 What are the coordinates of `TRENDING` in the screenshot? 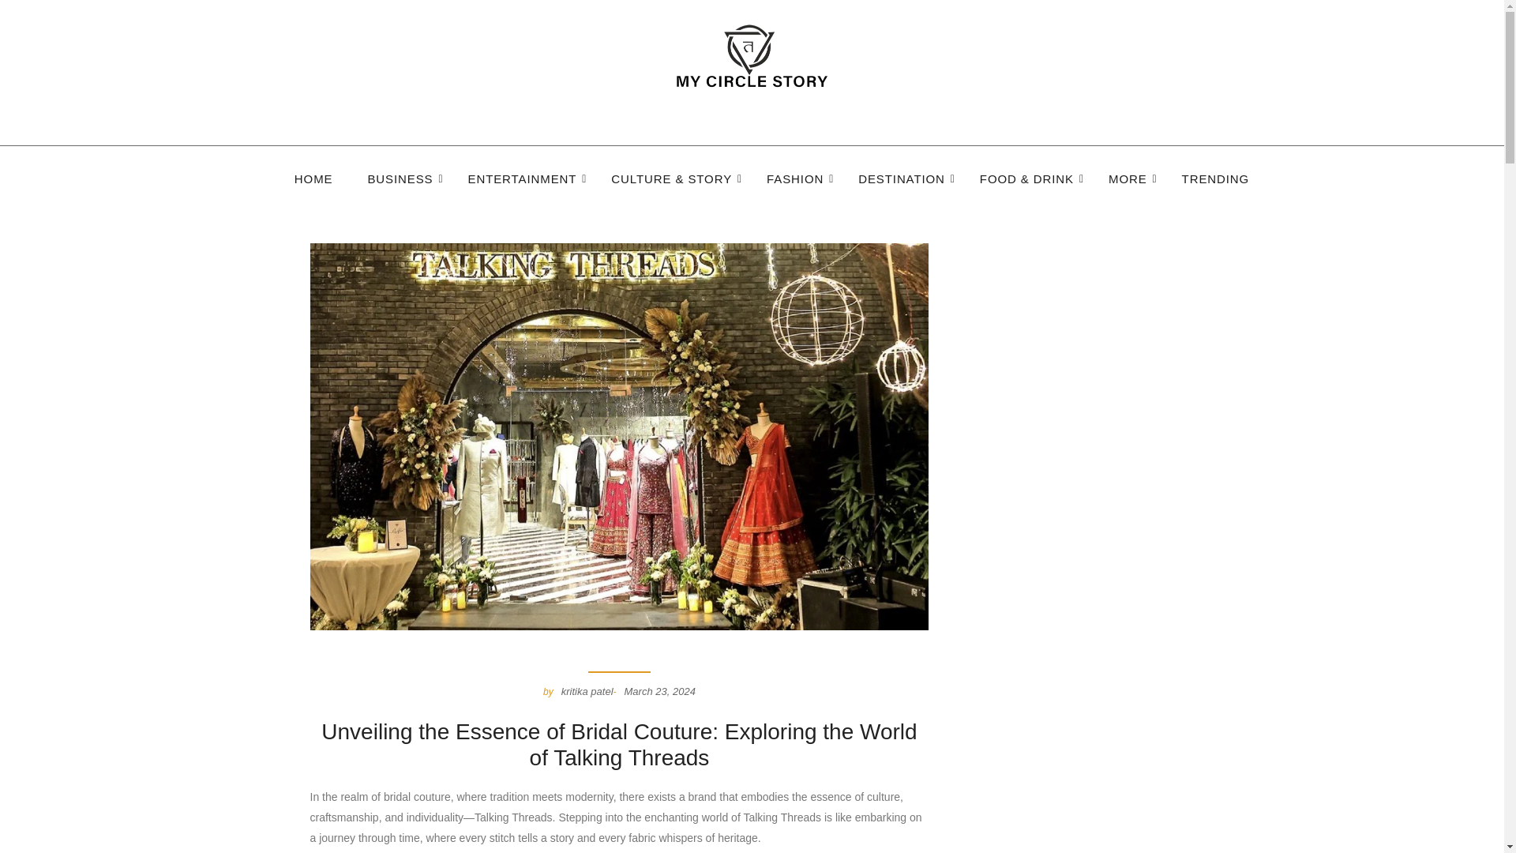 It's located at (1216, 180).